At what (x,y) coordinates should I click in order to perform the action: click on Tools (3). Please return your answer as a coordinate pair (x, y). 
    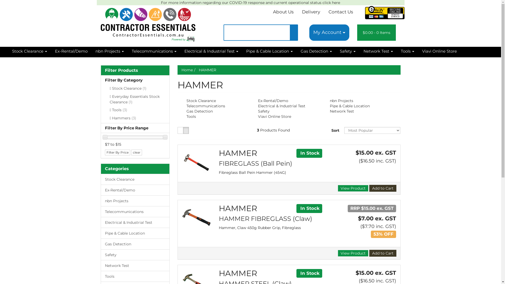
    Looking at the image, I should click on (135, 111).